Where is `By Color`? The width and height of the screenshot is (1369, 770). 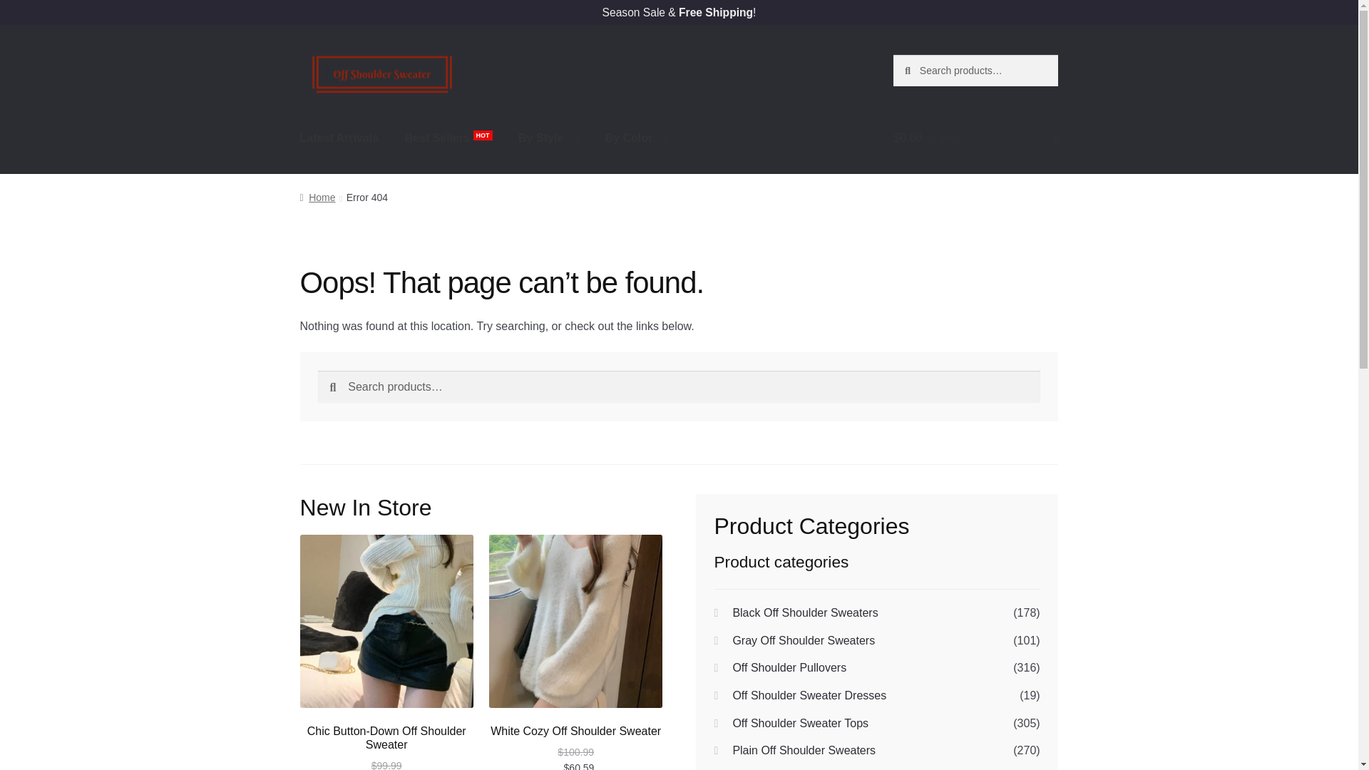
By Color is located at coordinates (636, 138).